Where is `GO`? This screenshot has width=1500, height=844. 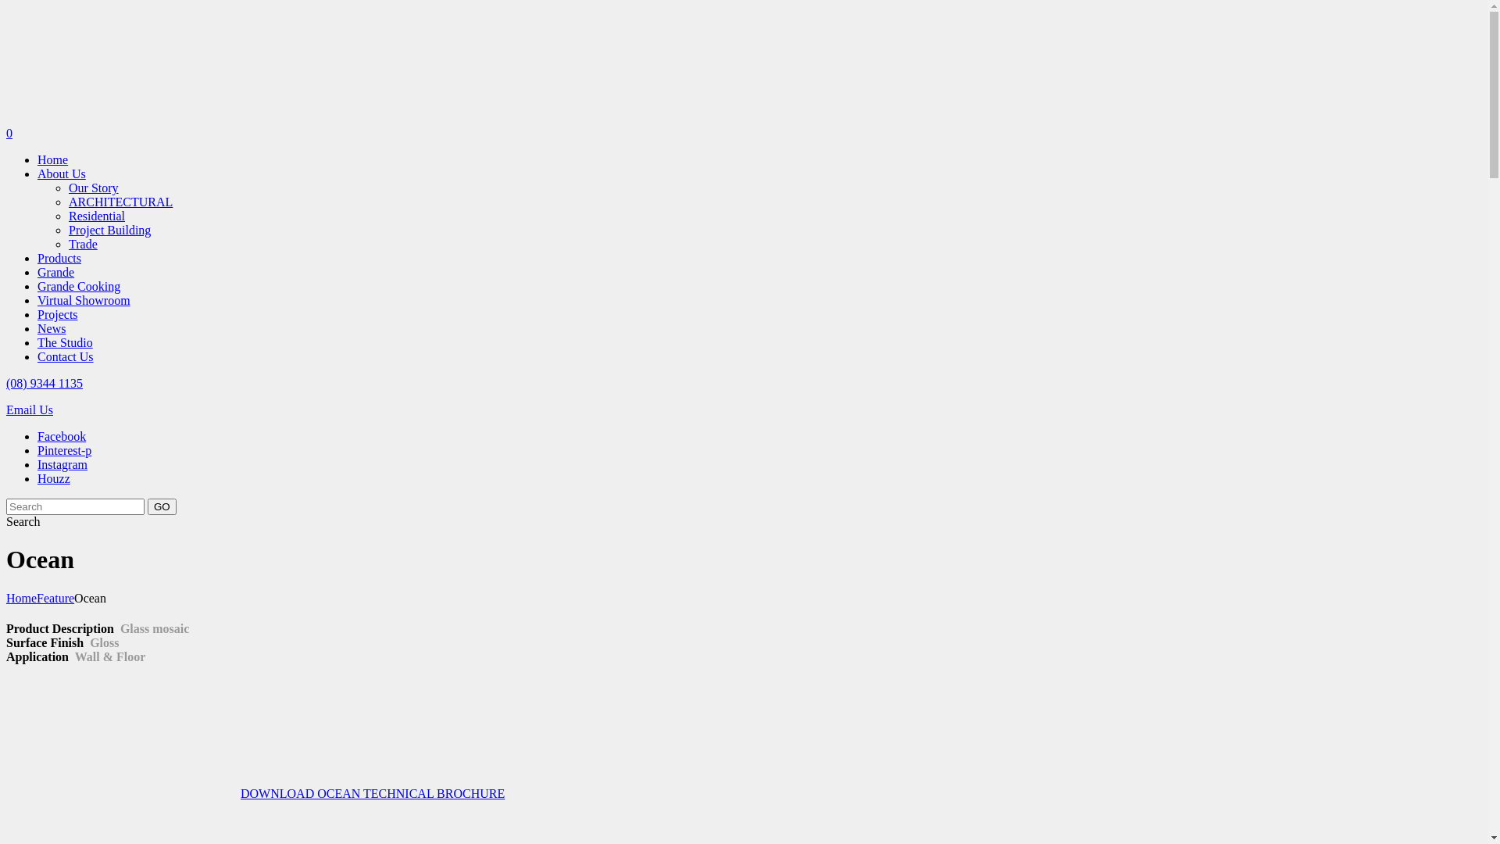 GO is located at coordinates (162, 506).